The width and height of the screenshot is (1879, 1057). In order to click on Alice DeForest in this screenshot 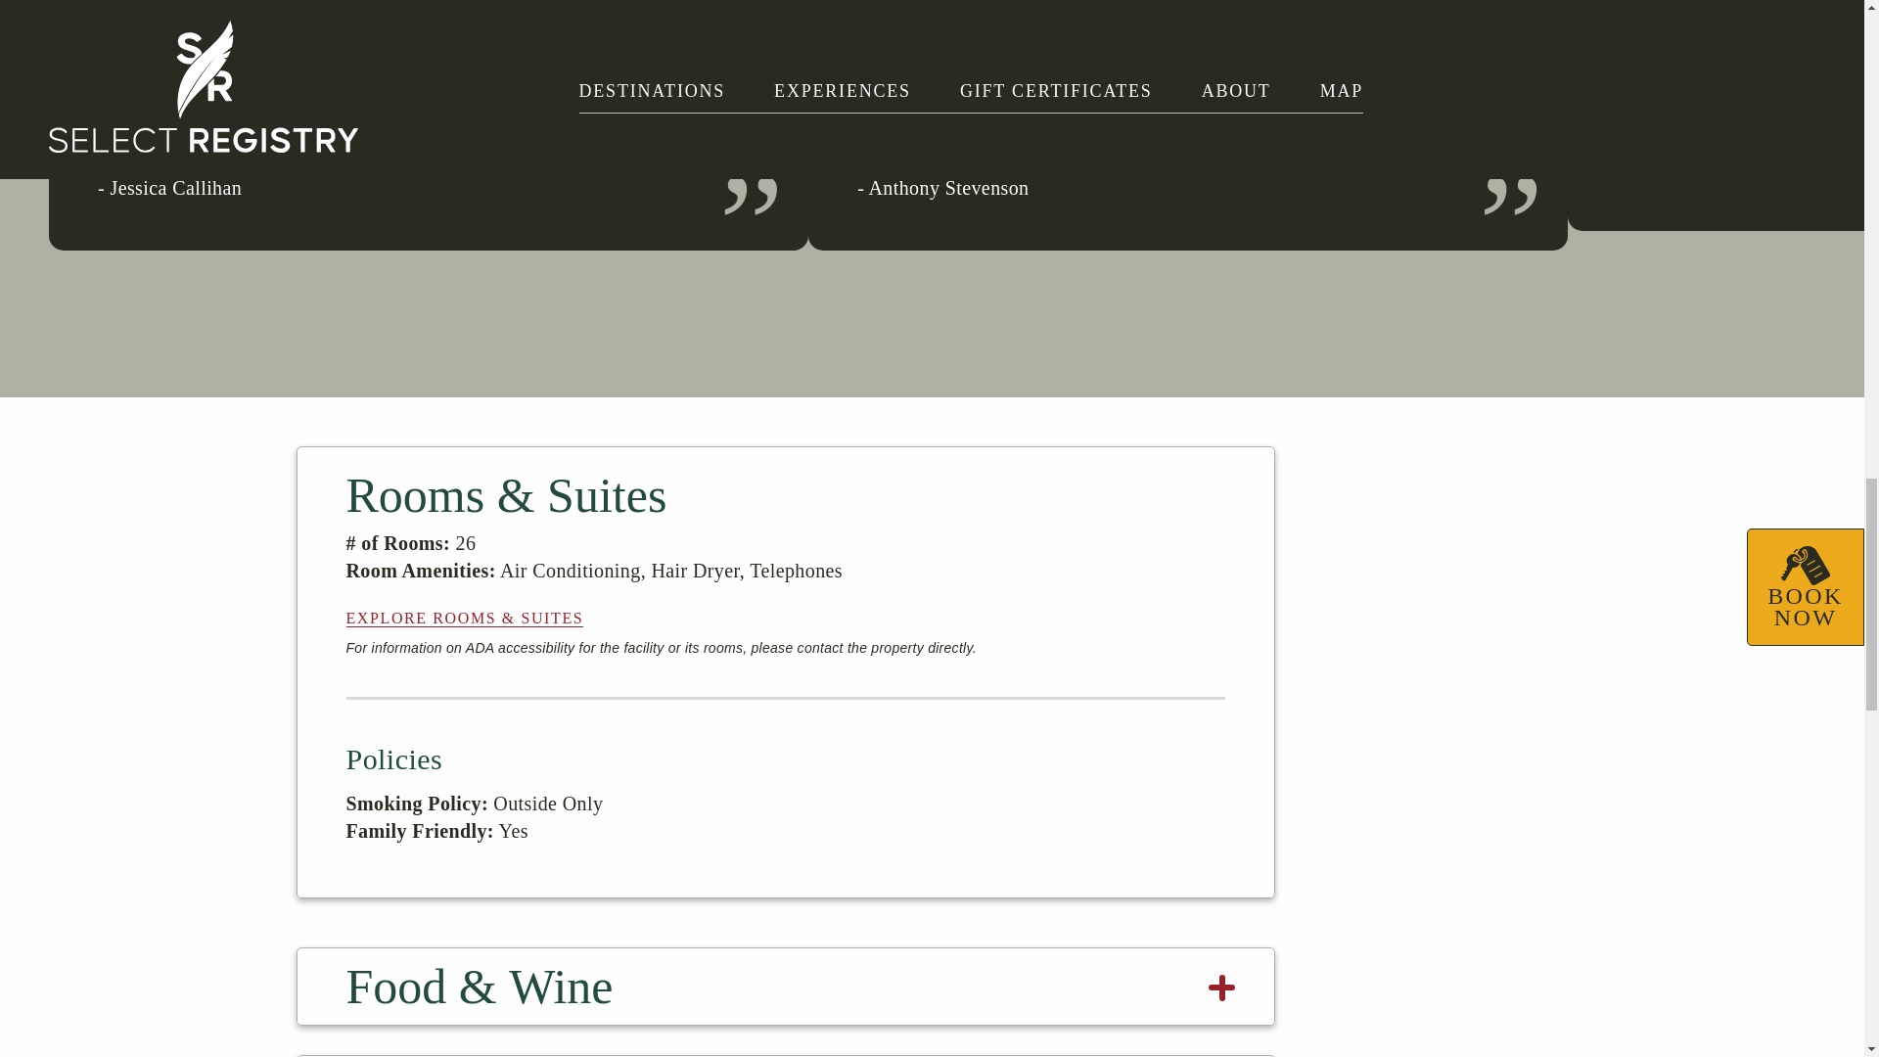, I will do `click(1635, 47)`.